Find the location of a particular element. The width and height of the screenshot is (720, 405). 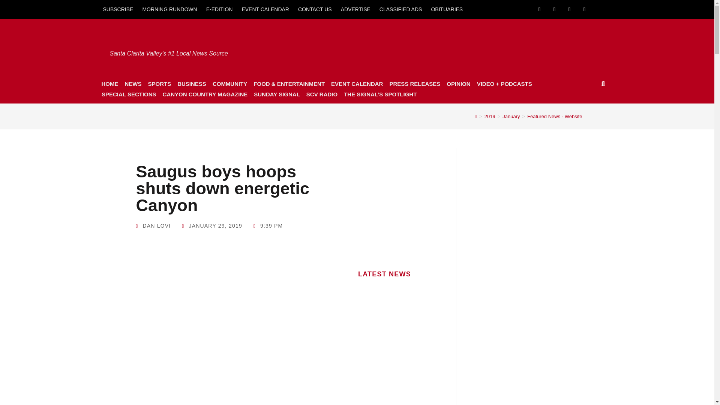

OBITUARIES is located at coordinates (447, 9).